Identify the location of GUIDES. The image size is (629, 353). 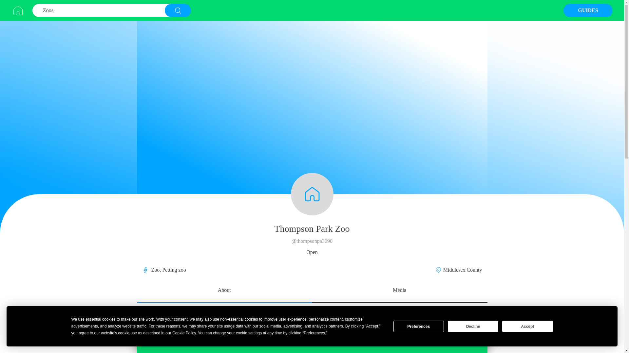
(588, 10).